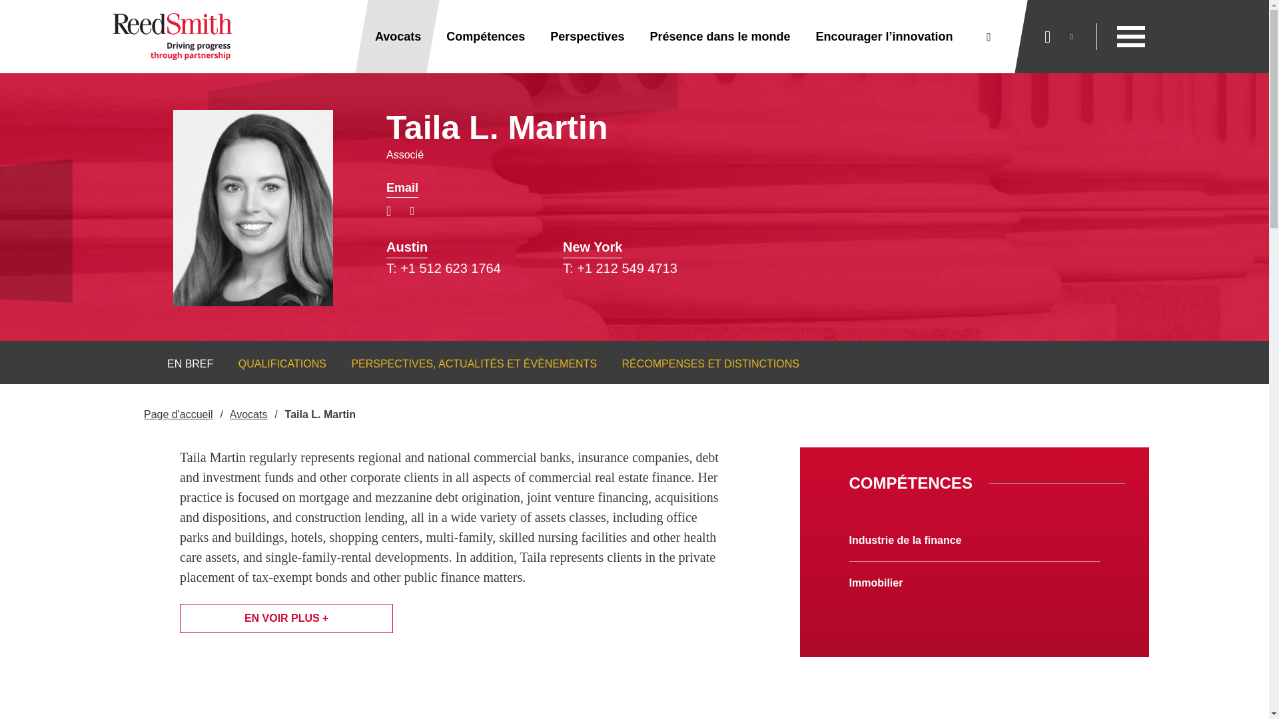 Image resolution: width=1279 pixels, height=719 pixels. What do you see at coordinates (406, 246) in the screenshot?
I see `Austin` at bounding box center [406, 246].